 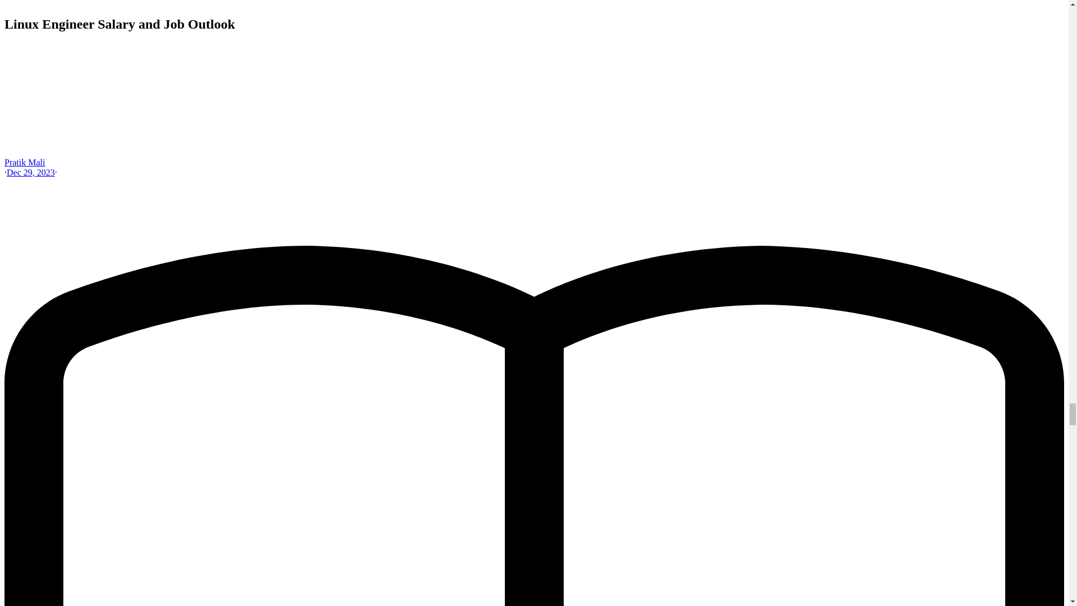 What do you see at coordinates (25, 162) in the screenshot?
I see `Pratik Mali` at bounding box center [25, 162].